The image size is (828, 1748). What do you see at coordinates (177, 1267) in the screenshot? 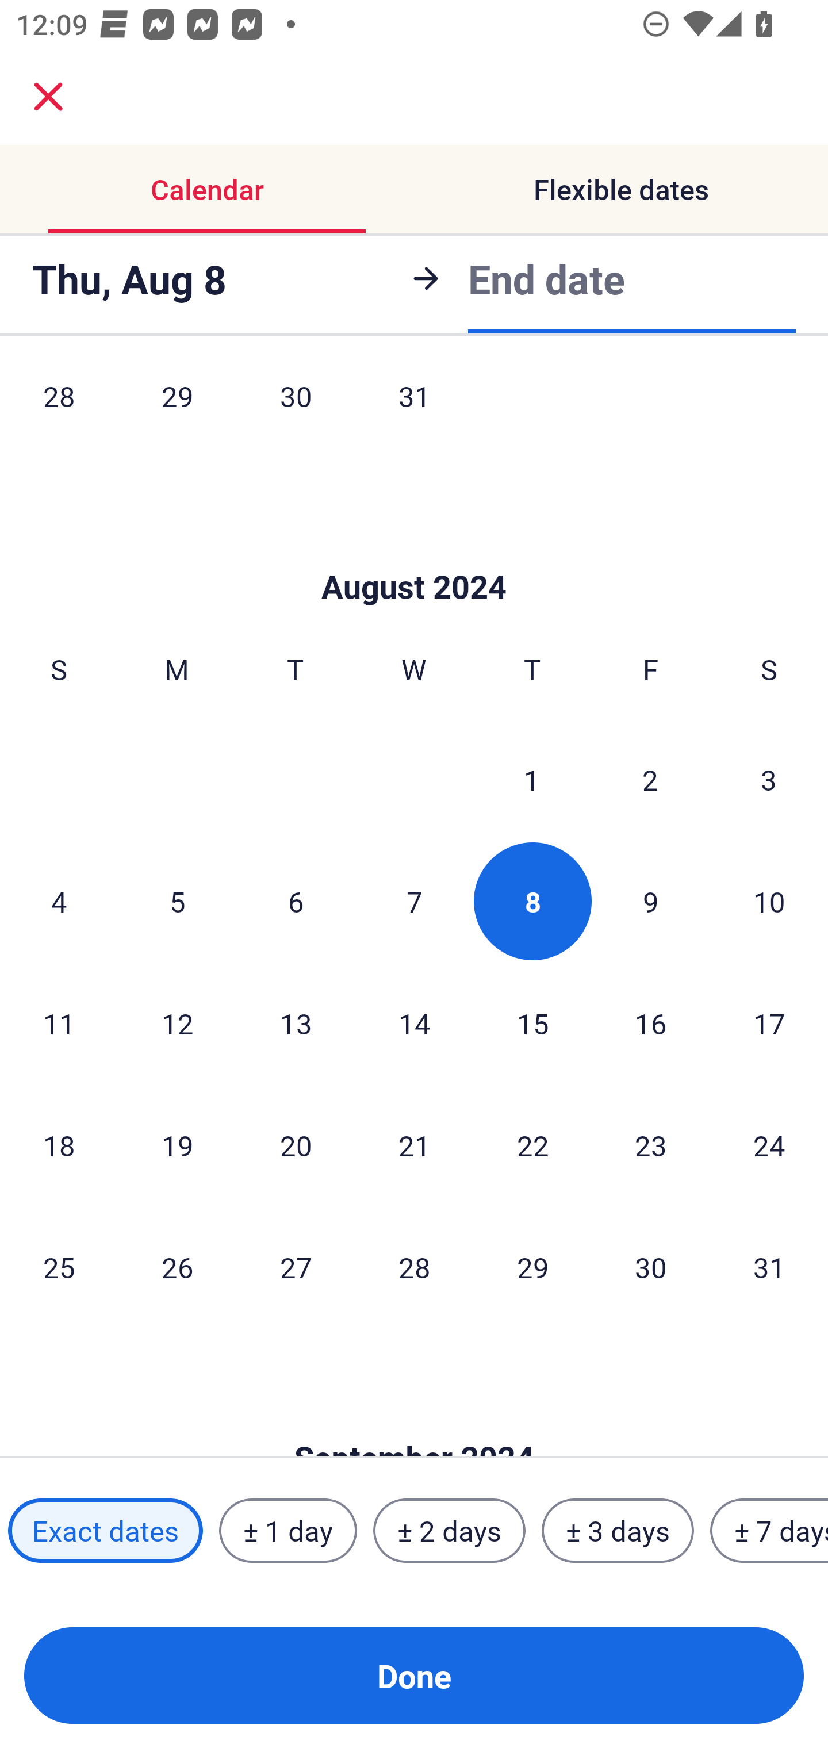
I see `26 Monday, August 26, 2024` at bounding box center [177, 1267].